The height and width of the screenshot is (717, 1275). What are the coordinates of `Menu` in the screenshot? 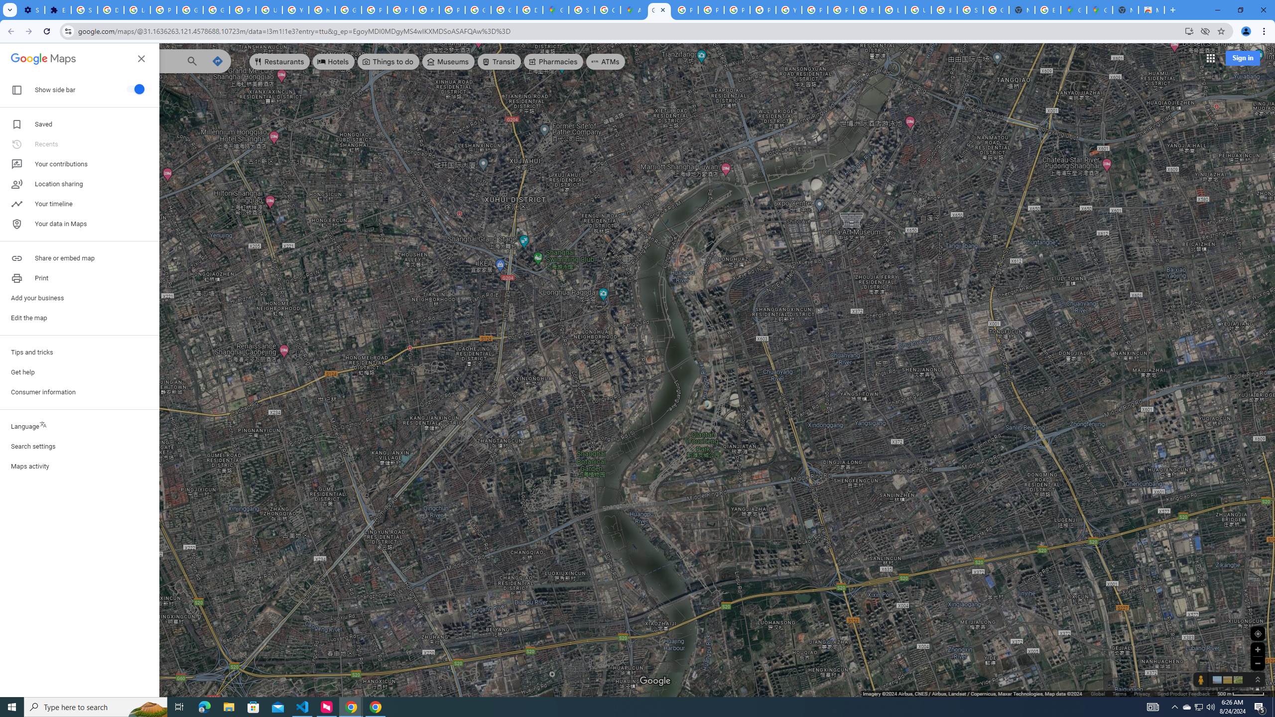 It's located at (18, 60).